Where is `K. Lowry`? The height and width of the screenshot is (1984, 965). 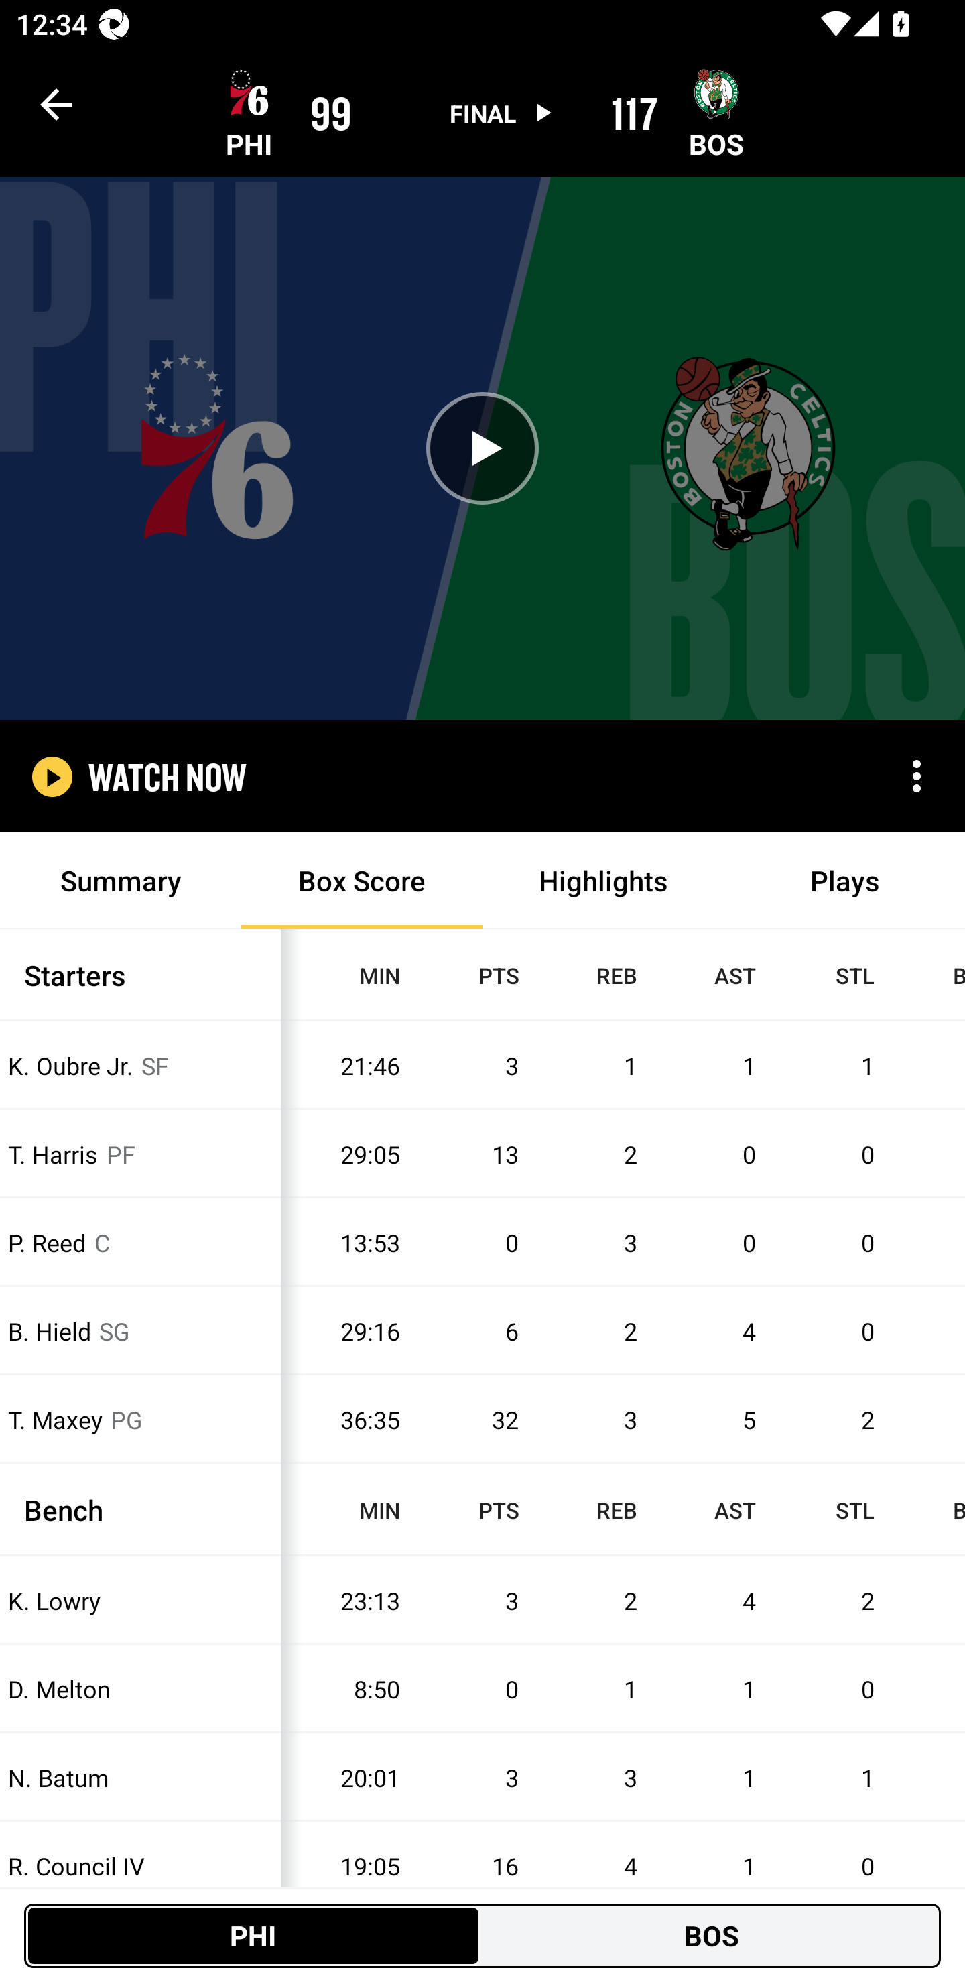
K. Lowry is located at coordinates (141, 1599).